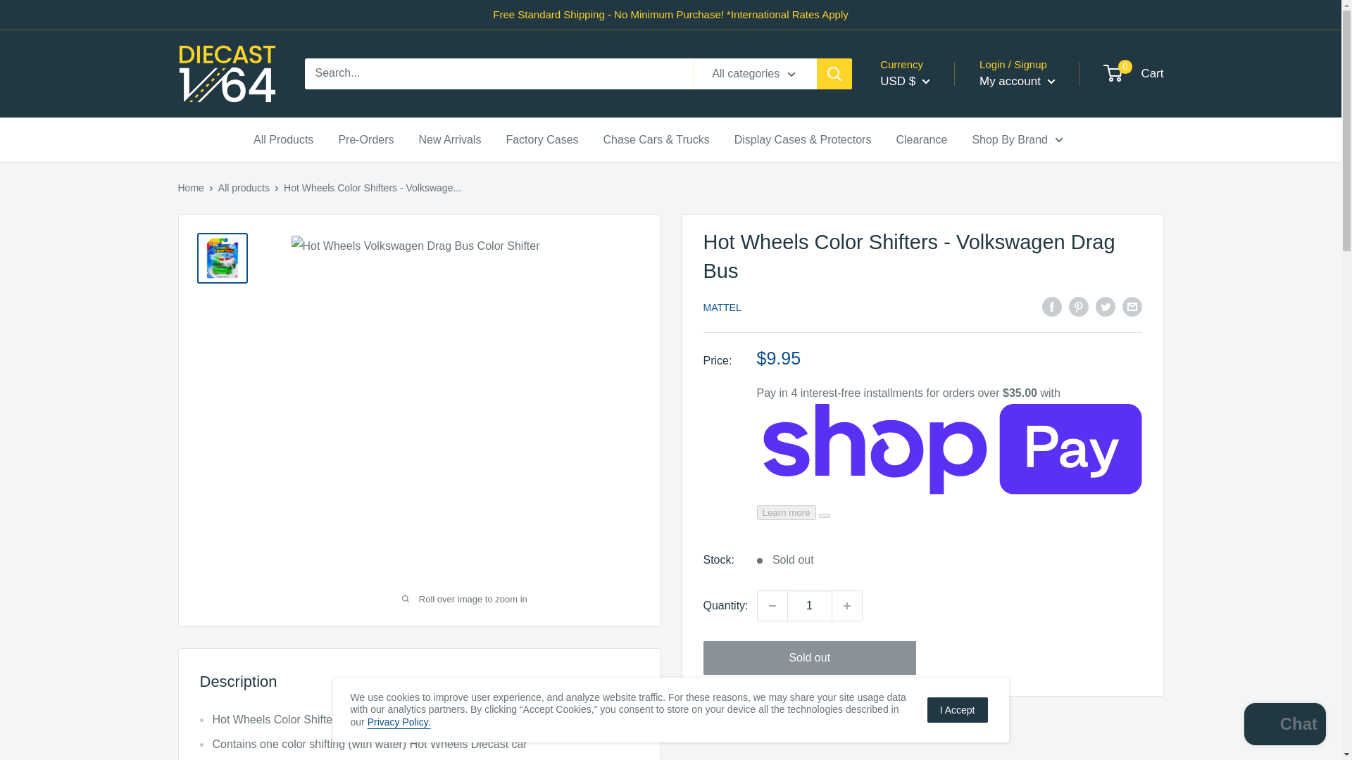 The image size is (1352, 760). Describe the element at coordinates (772, 606) in the screenshot. I see `Decrease quantity by 1` at that location.